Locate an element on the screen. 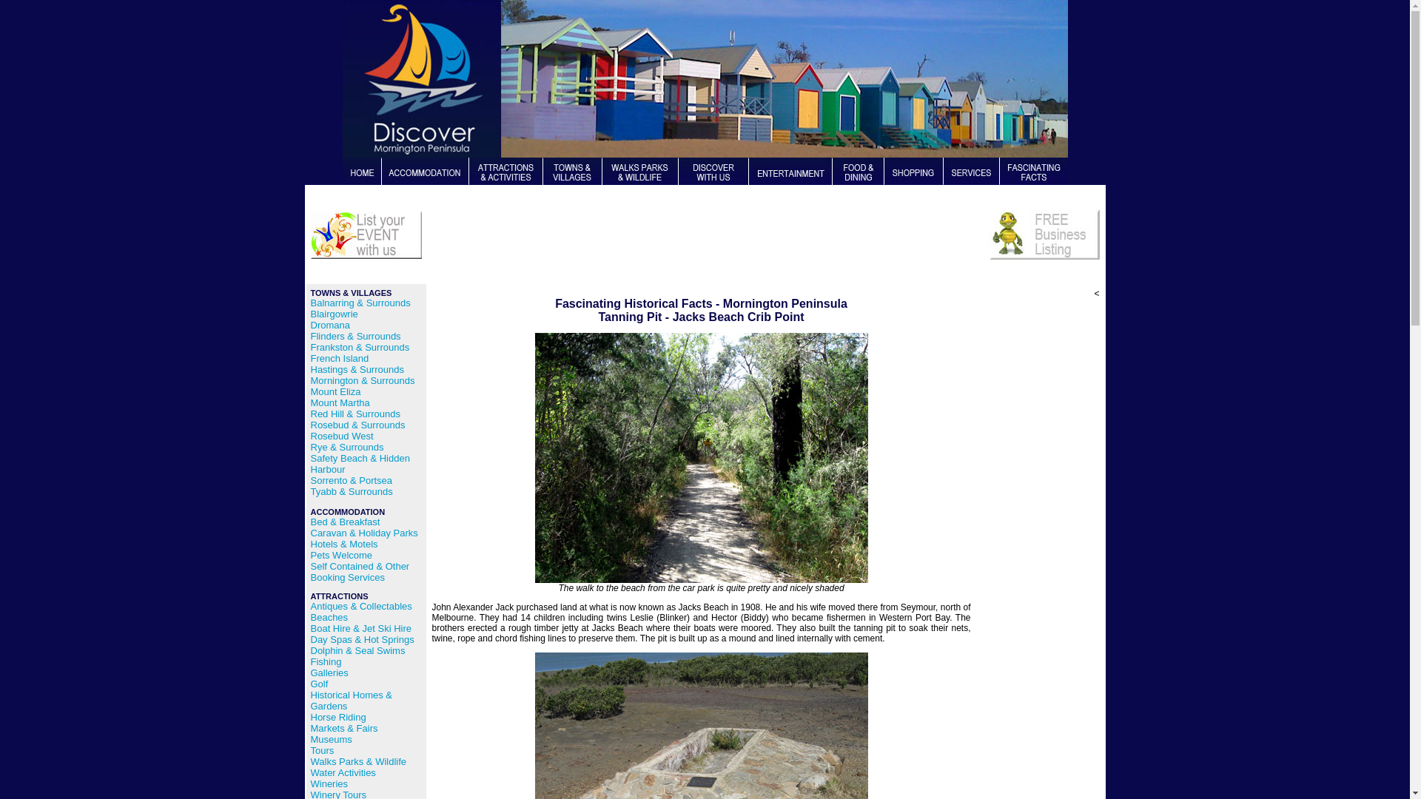 The width and height of the screenshot is (1421, 799). Dolphin & Seal Swims is located at coordinates (358, 651).